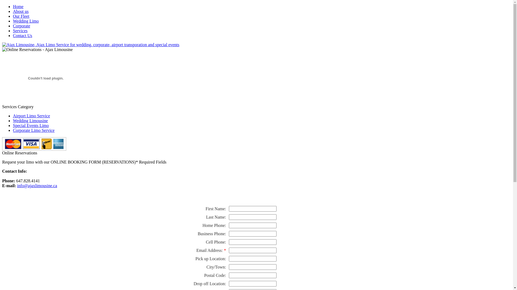  I want to click on Services, so click(20, 31).